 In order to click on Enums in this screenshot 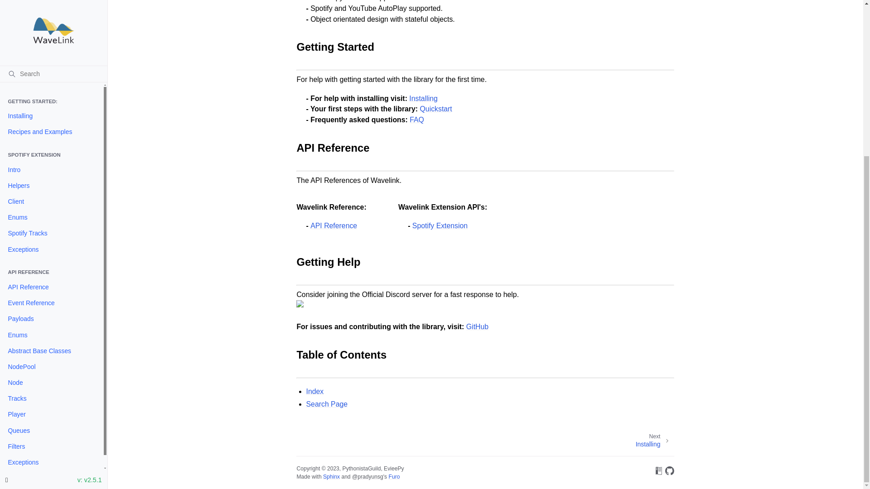, I will do `click(51, 111)`.